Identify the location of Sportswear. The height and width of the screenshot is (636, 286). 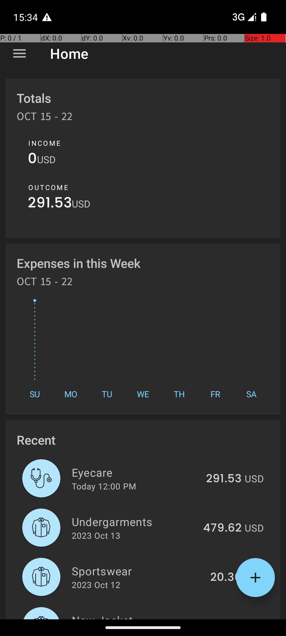
(138, 571).